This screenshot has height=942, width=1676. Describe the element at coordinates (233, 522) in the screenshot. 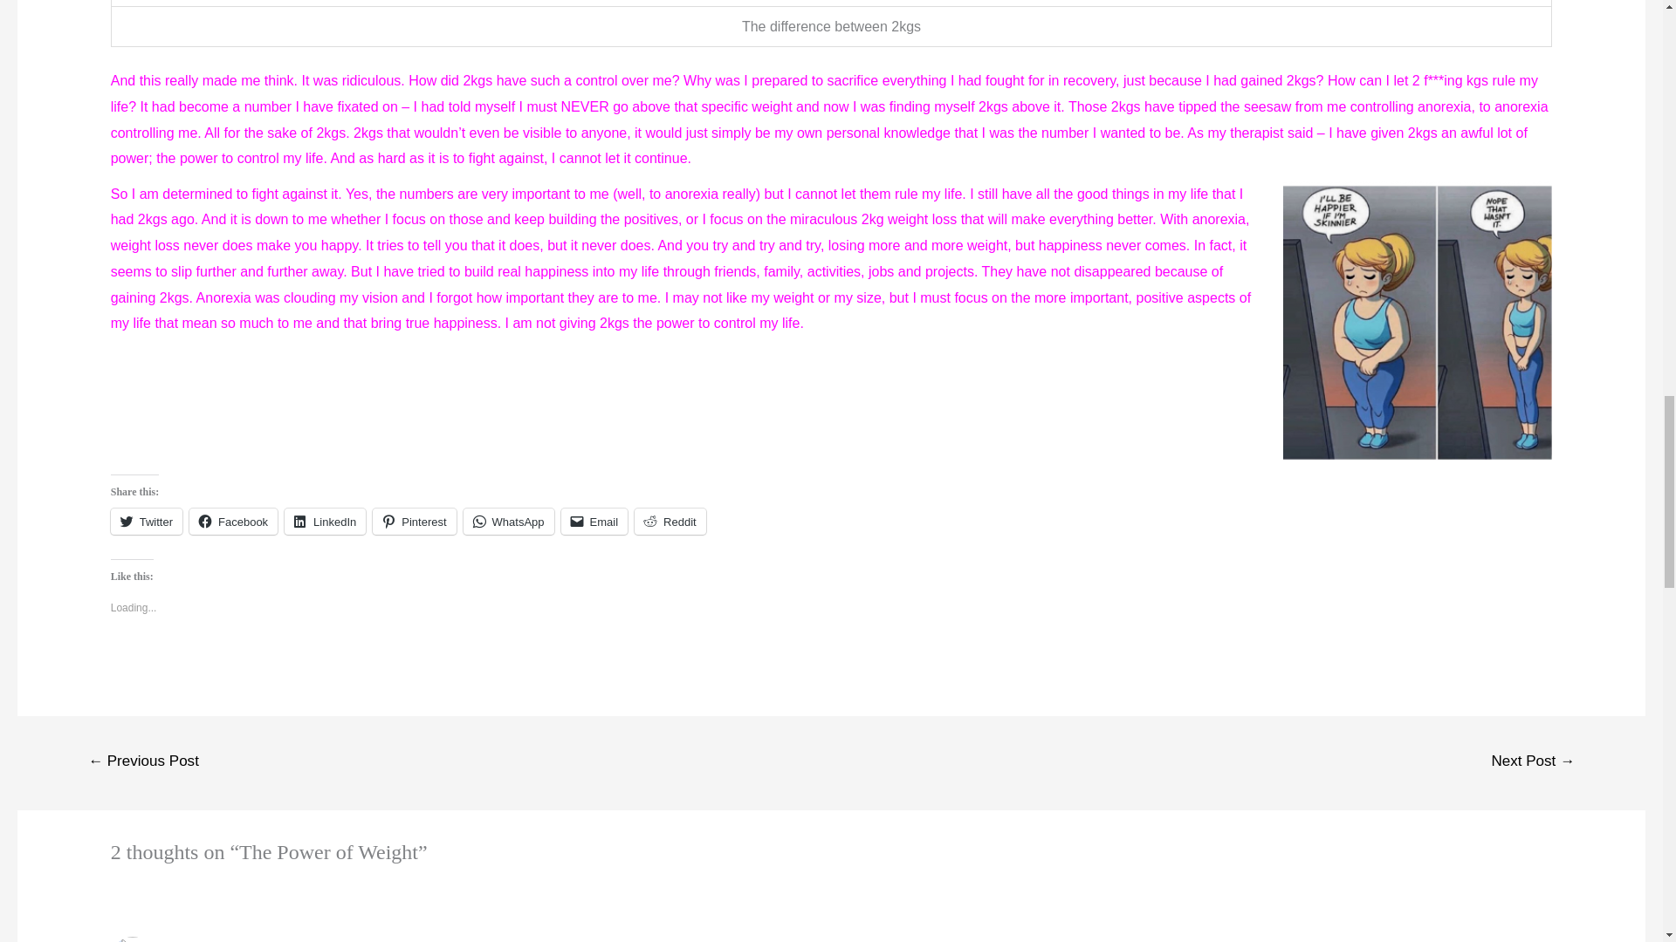

I see `Click to share on Facebook` at that location.